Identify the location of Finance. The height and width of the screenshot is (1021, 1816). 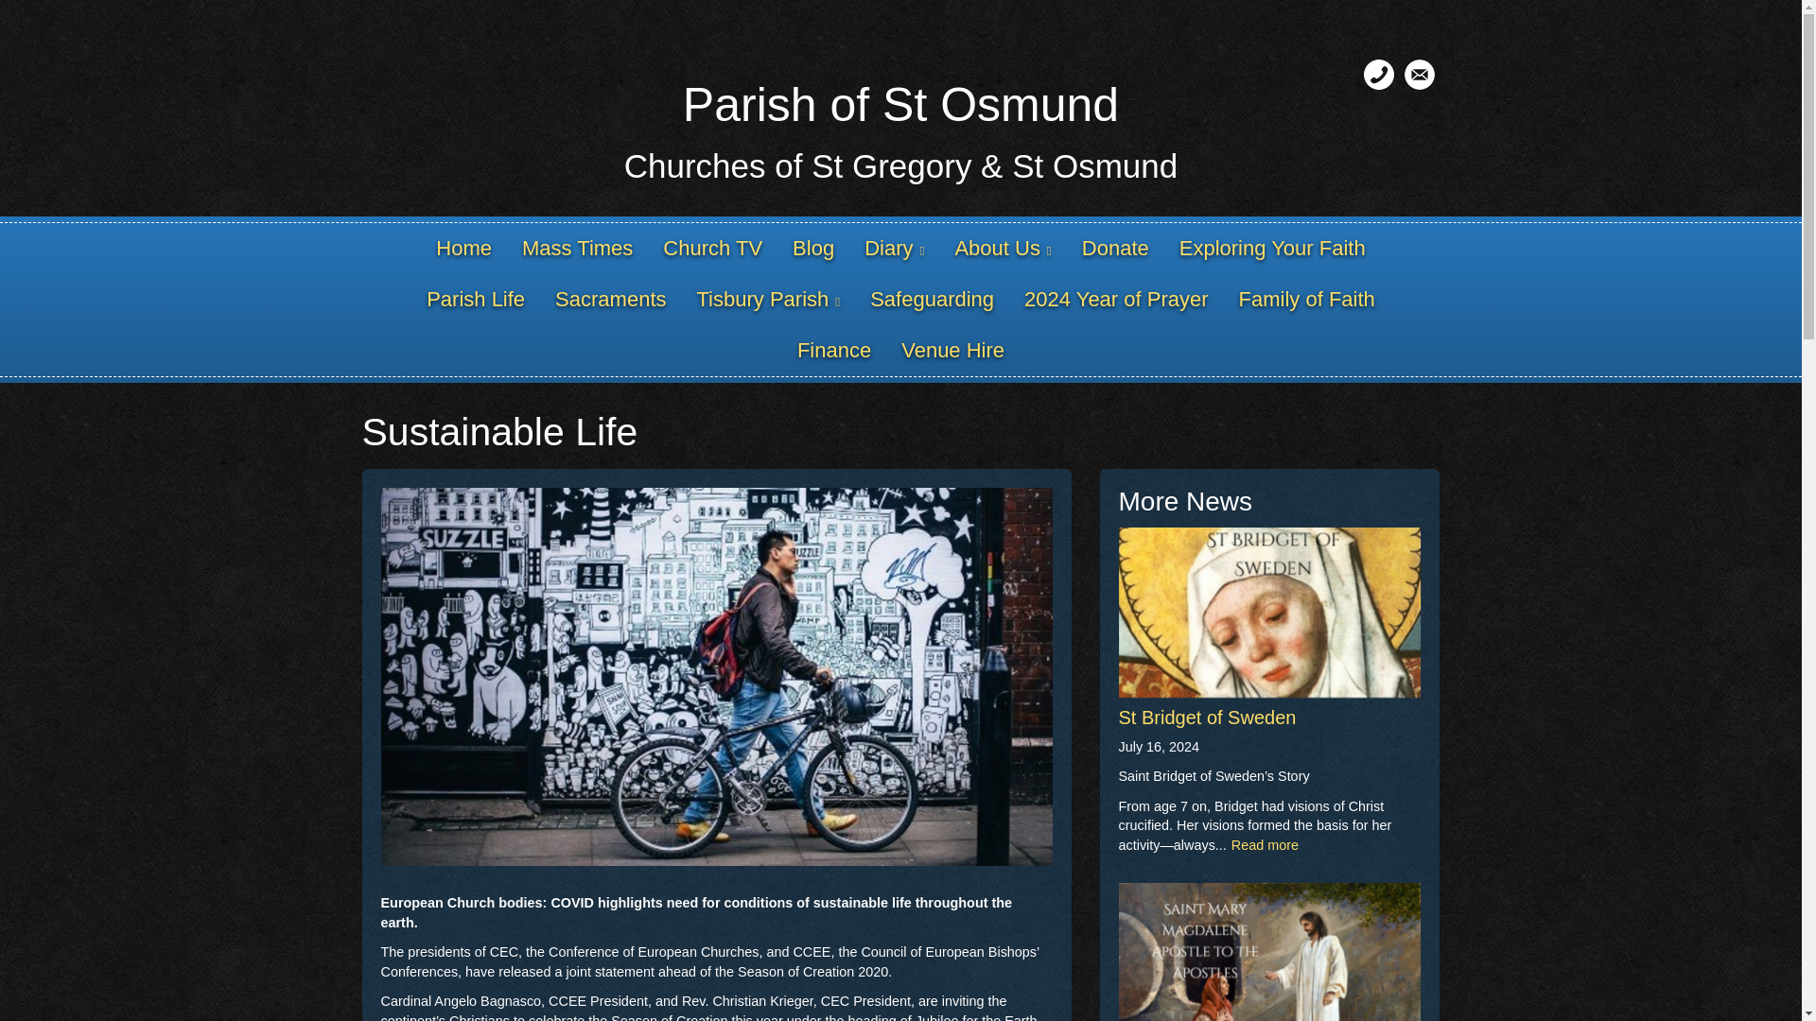
(834, 351).